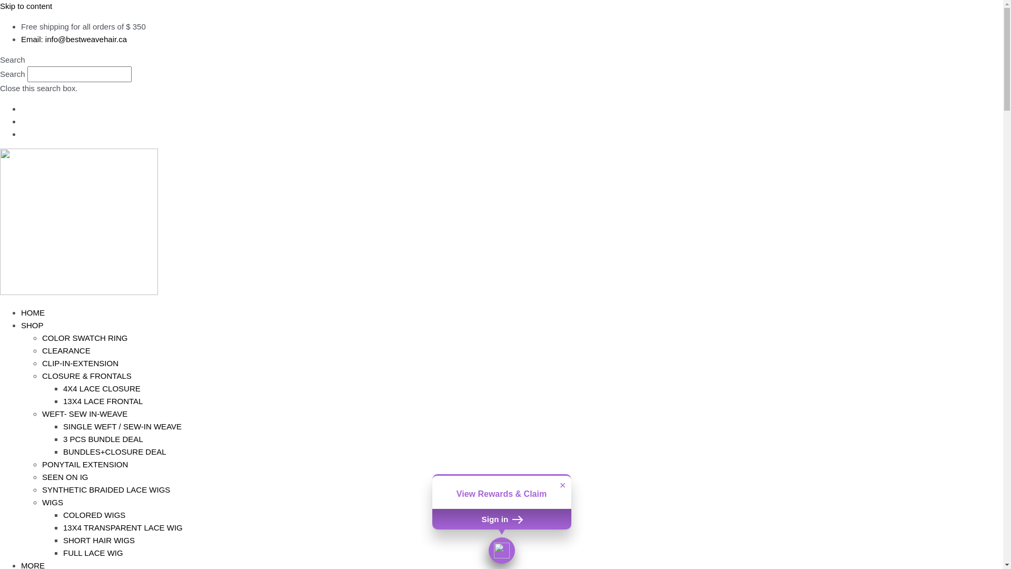 This screenshot has height=569, width=1011. What do you see at coordinates (102, 389) in the screenshot?
I see `4X4 LACE CLOSURE` at bounding box center [102, 389].